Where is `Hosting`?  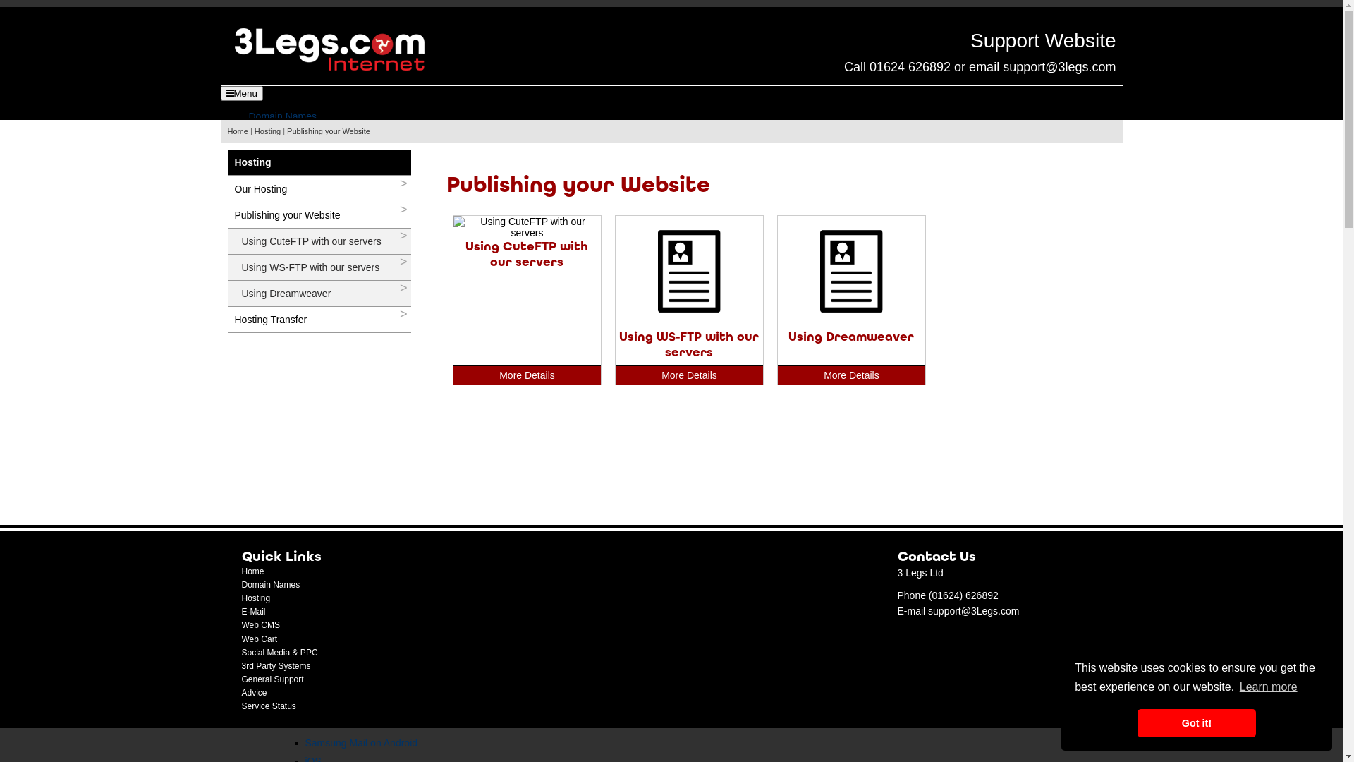
Hosting is located at coordinates (265, 400).